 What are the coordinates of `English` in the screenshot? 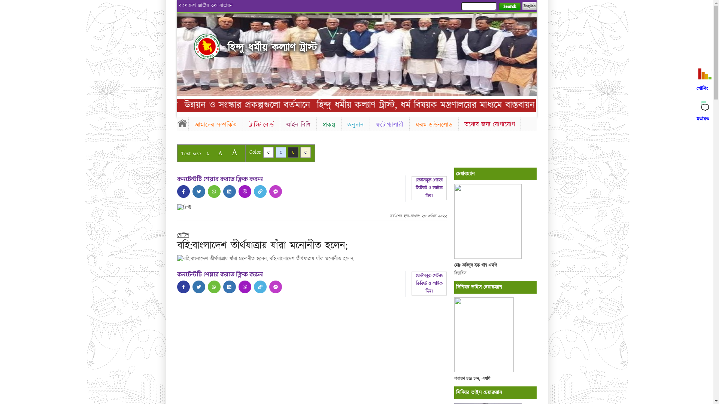 It's located at (529, 6).